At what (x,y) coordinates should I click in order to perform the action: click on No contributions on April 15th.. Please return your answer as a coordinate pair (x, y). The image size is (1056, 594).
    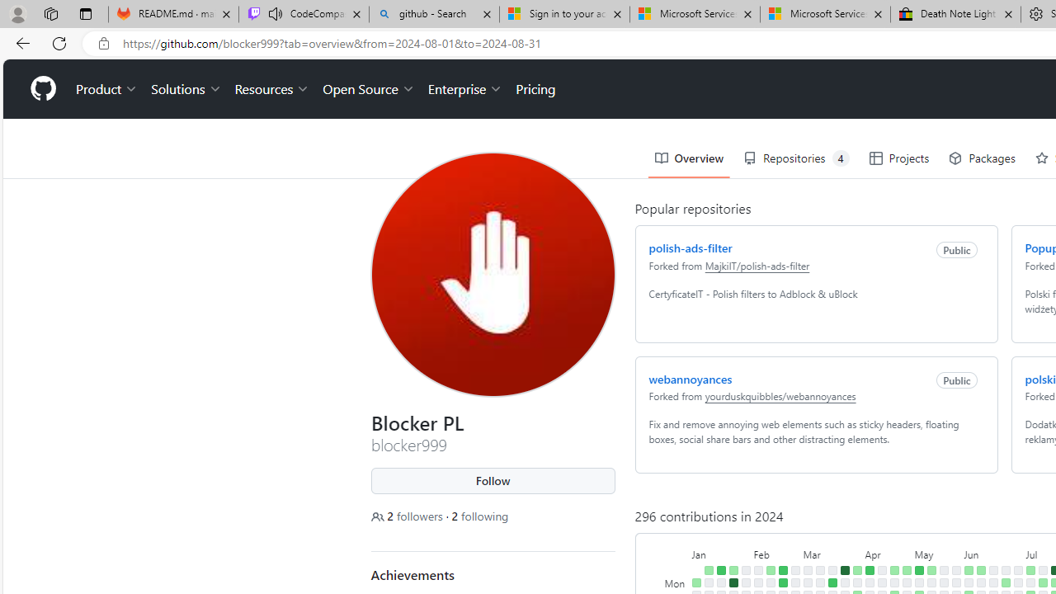
    Looking at the image, I should click on (881, 582).